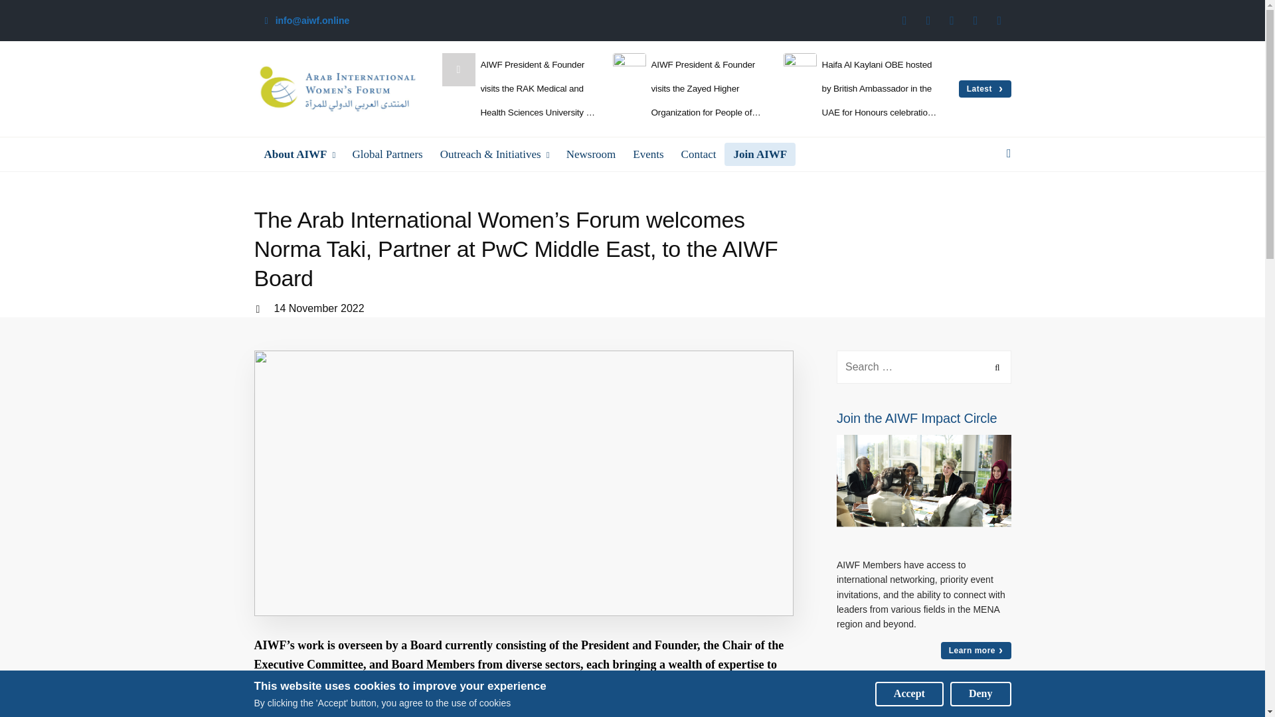 Image resolution: width=1275 pixels, height=717 pixels. Describe the element at coordinates (760, 154) in the screenshot. I see `Join AIWF` at that location.